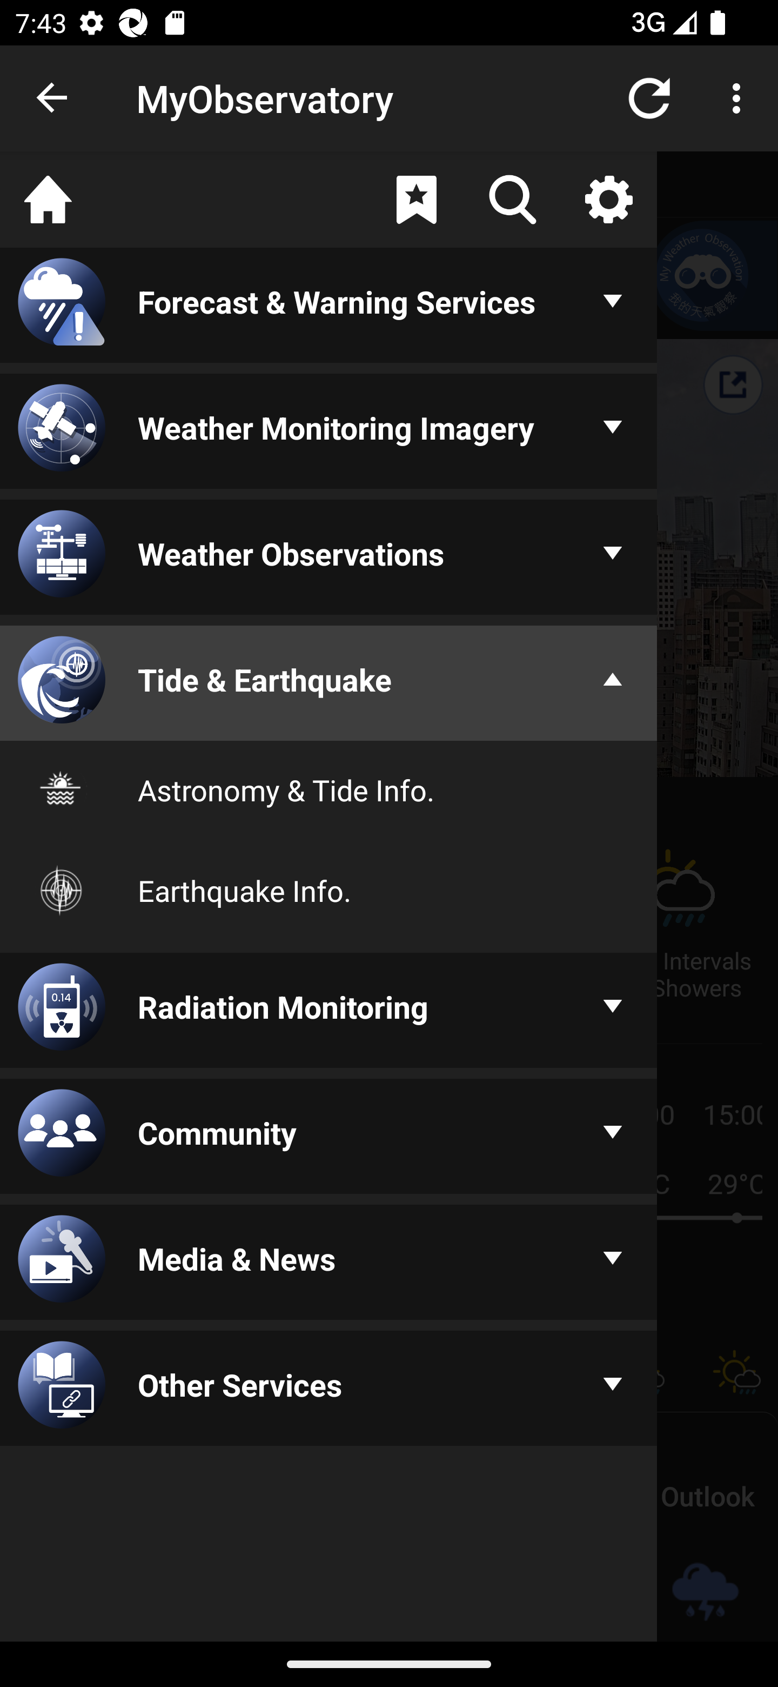 This screenshot has height=1687, width=778. Describe the element at coordinates (416, 200) in the screenshot. I see `Bookmark Manager` at that location.